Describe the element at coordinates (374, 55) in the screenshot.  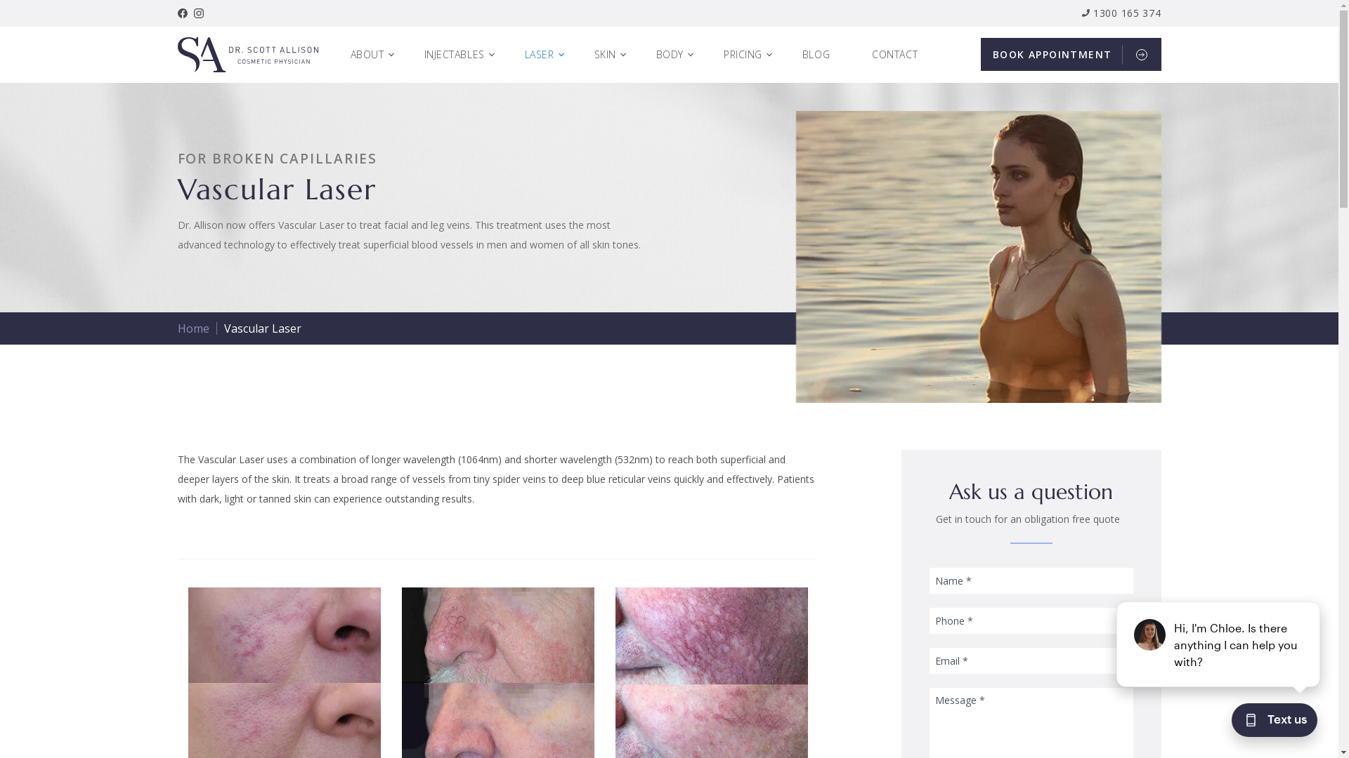
I see `ABOUT` at that location.